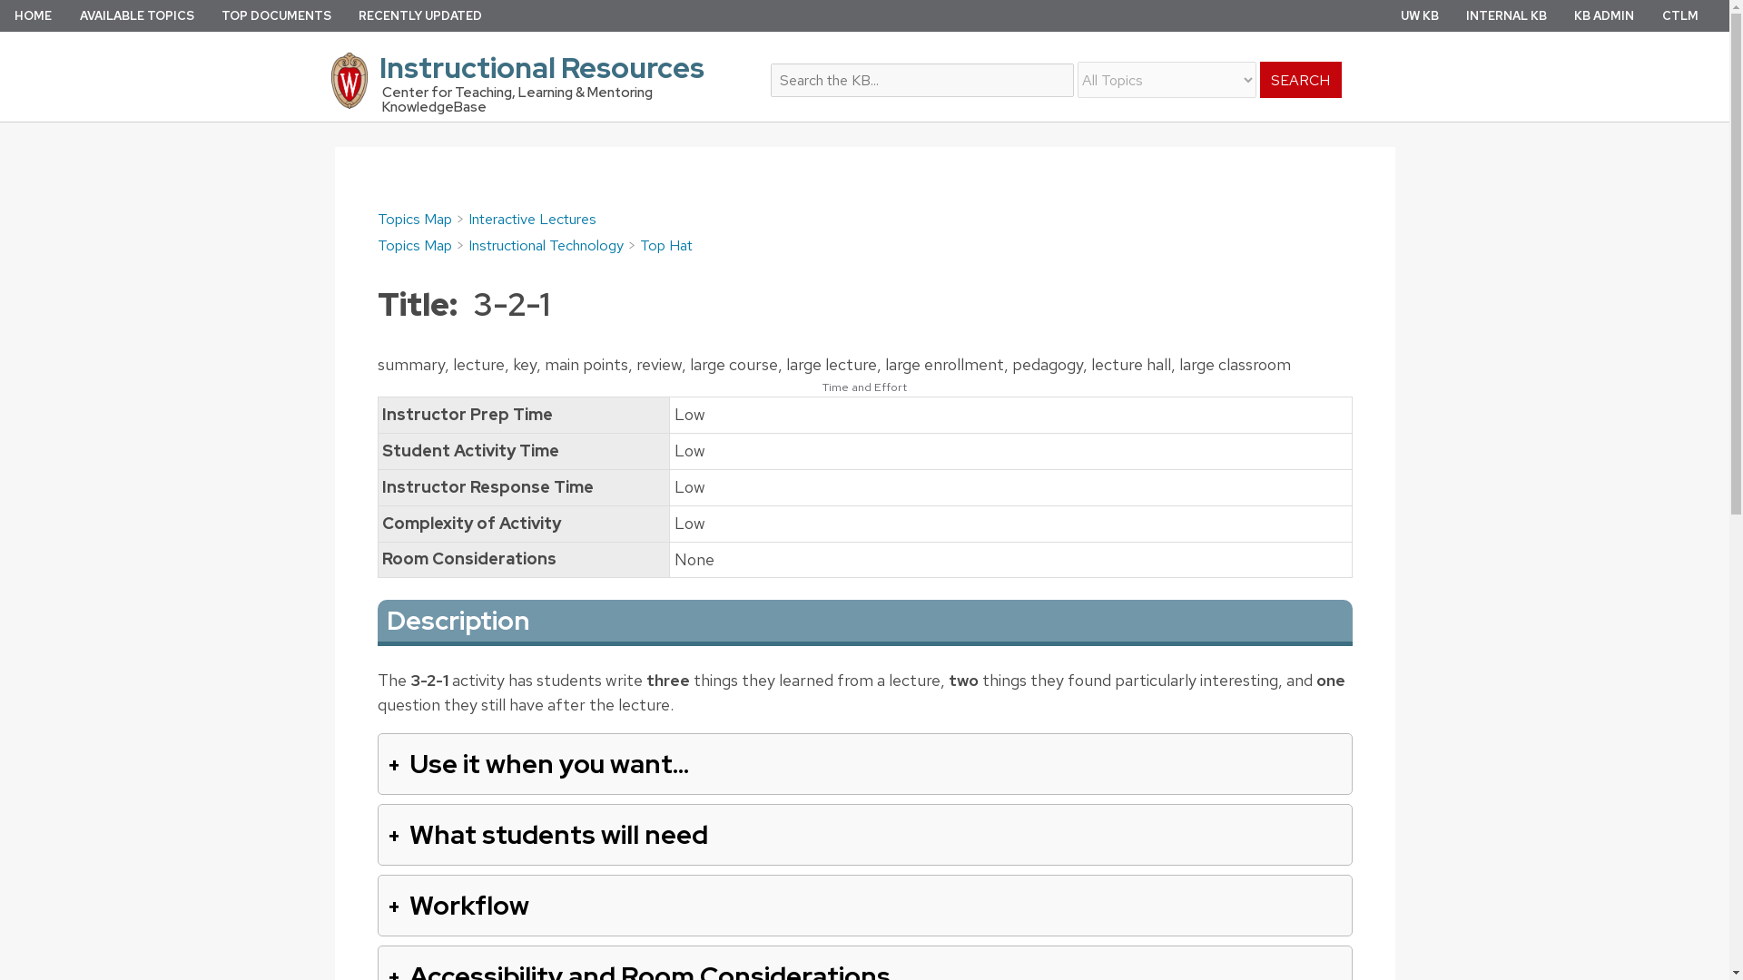 The image size is (1743, 980). What do you see at coordinates (276, 15) in the screenshot?
I see `TOP DOCUMENTS` at bounding box center [276, 15].